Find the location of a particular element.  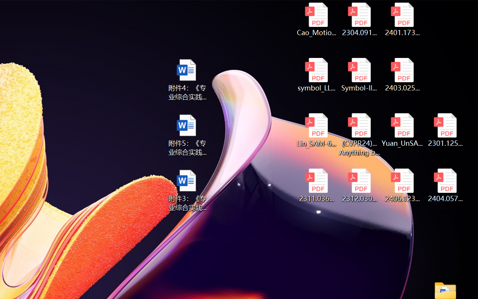

2403.02502v1.pdf is located at coordinates (403, 75).